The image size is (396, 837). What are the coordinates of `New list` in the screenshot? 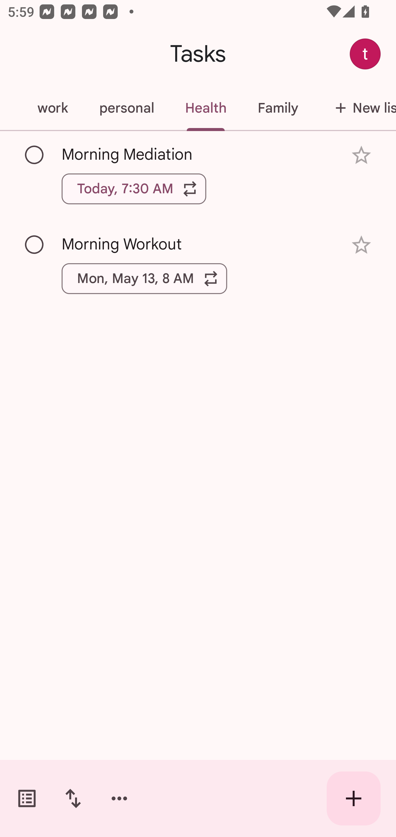 It's located at (355, 108).